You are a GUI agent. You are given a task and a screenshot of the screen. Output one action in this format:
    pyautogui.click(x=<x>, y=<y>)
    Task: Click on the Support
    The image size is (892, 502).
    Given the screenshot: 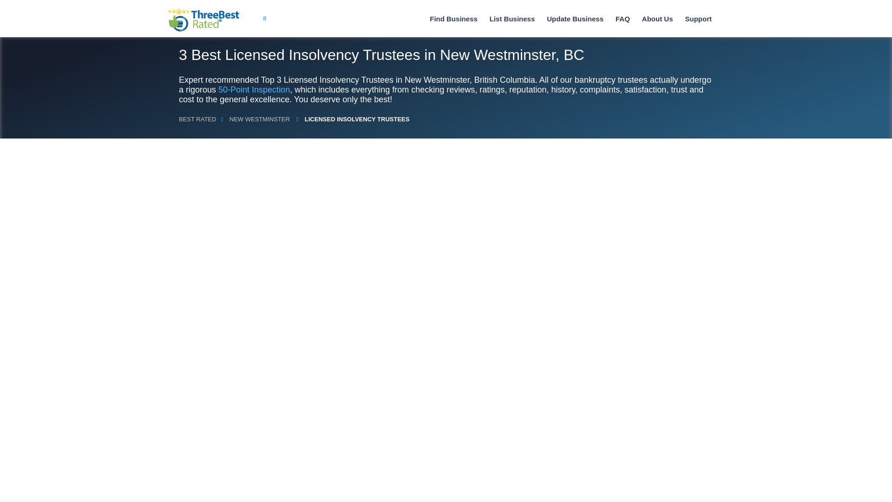 What is the action you would take?
    pyautogui.click(x=698, y=19)
    